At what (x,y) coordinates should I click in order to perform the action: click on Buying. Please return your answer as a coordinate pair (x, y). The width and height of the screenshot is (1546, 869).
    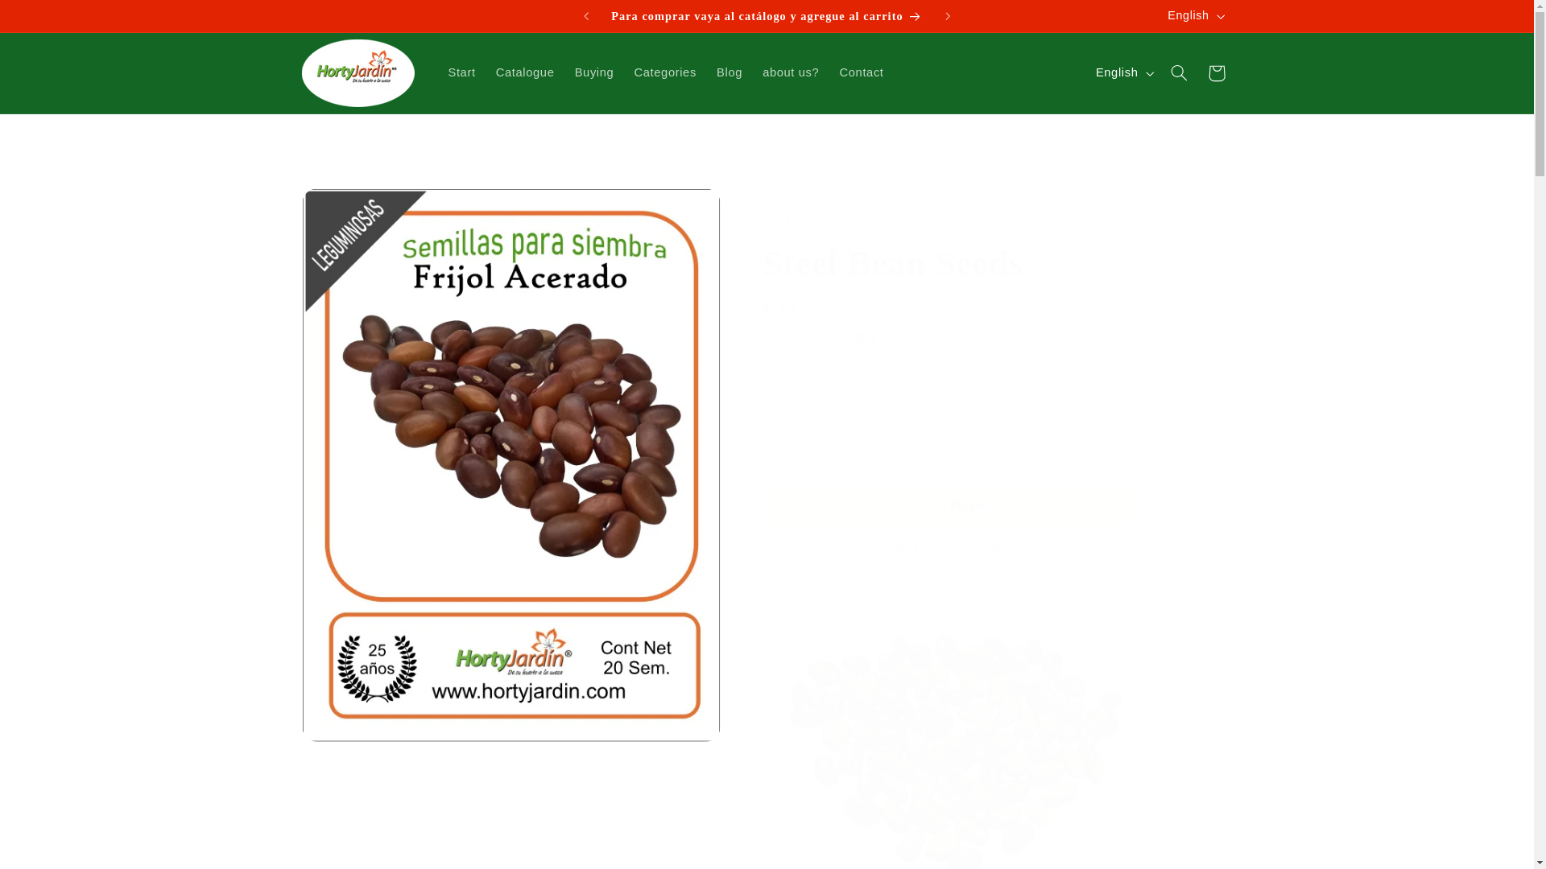
    Looking at the image, I should click on (594, 73).